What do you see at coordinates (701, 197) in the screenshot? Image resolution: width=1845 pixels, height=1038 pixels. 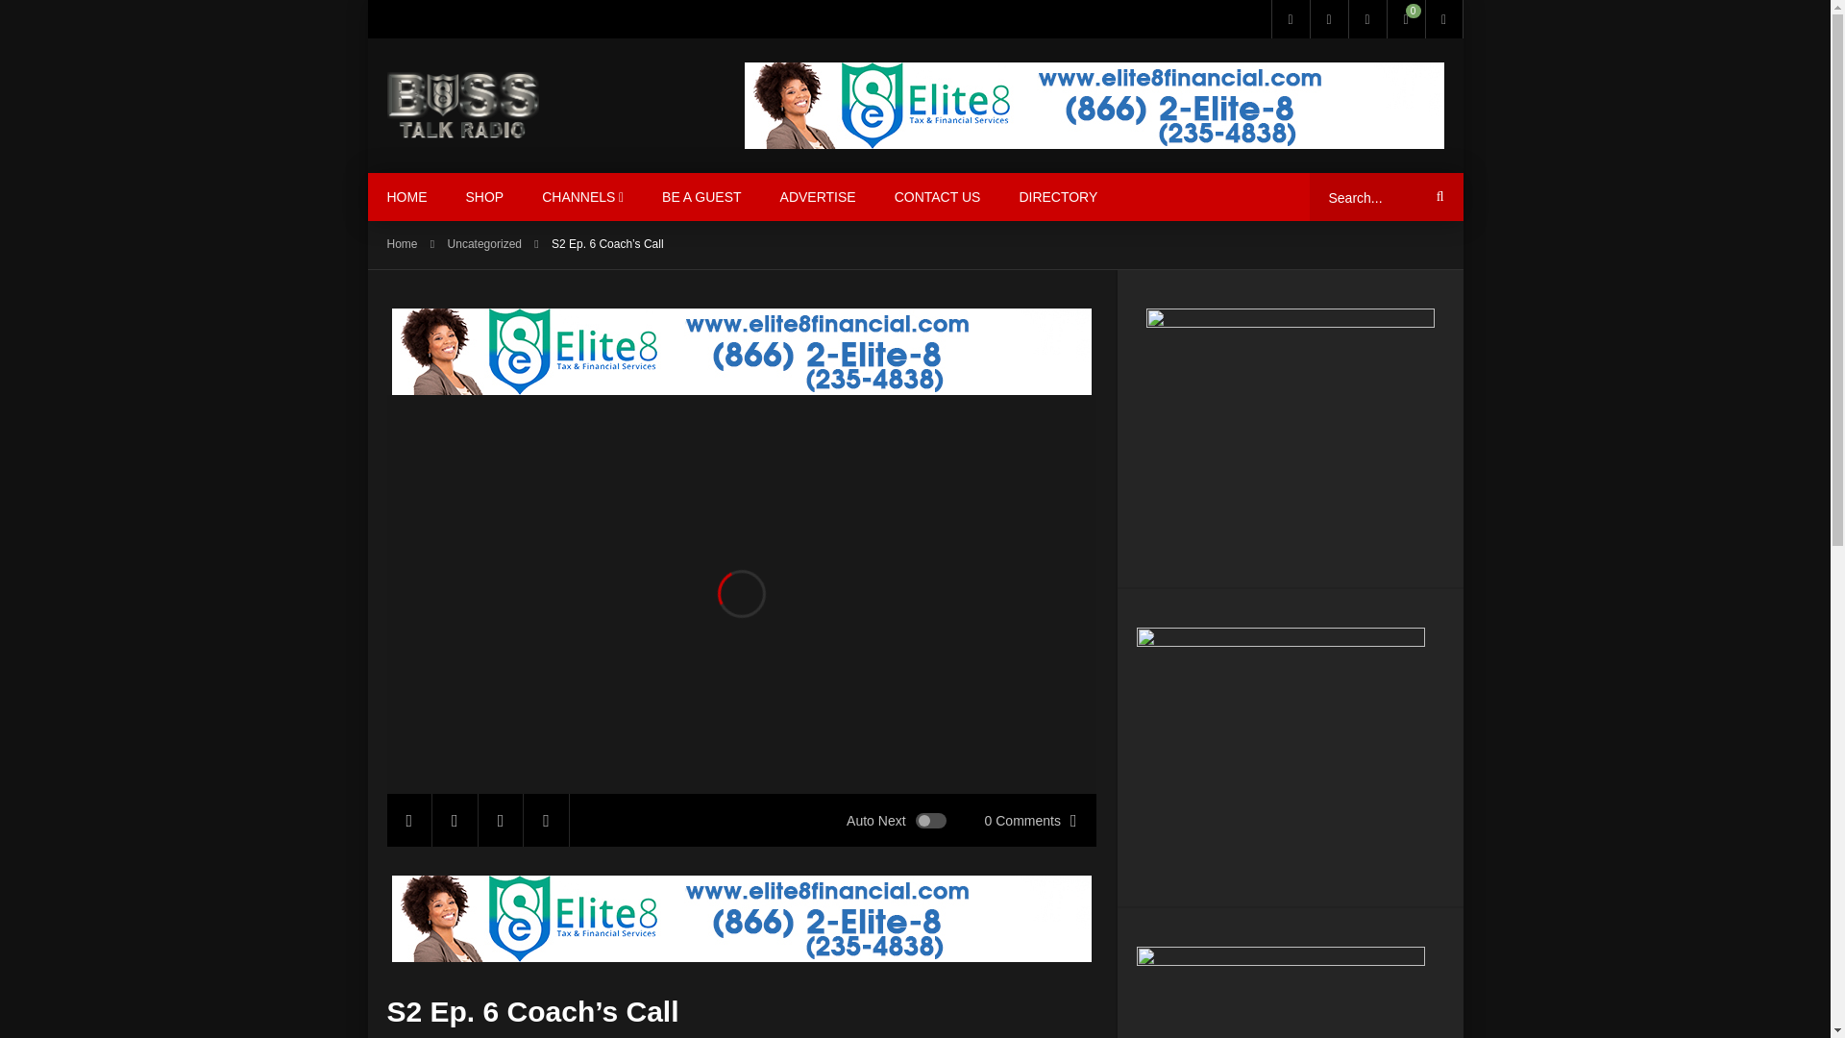 I see `BE A GUEST` at bounding box center [701, 197].